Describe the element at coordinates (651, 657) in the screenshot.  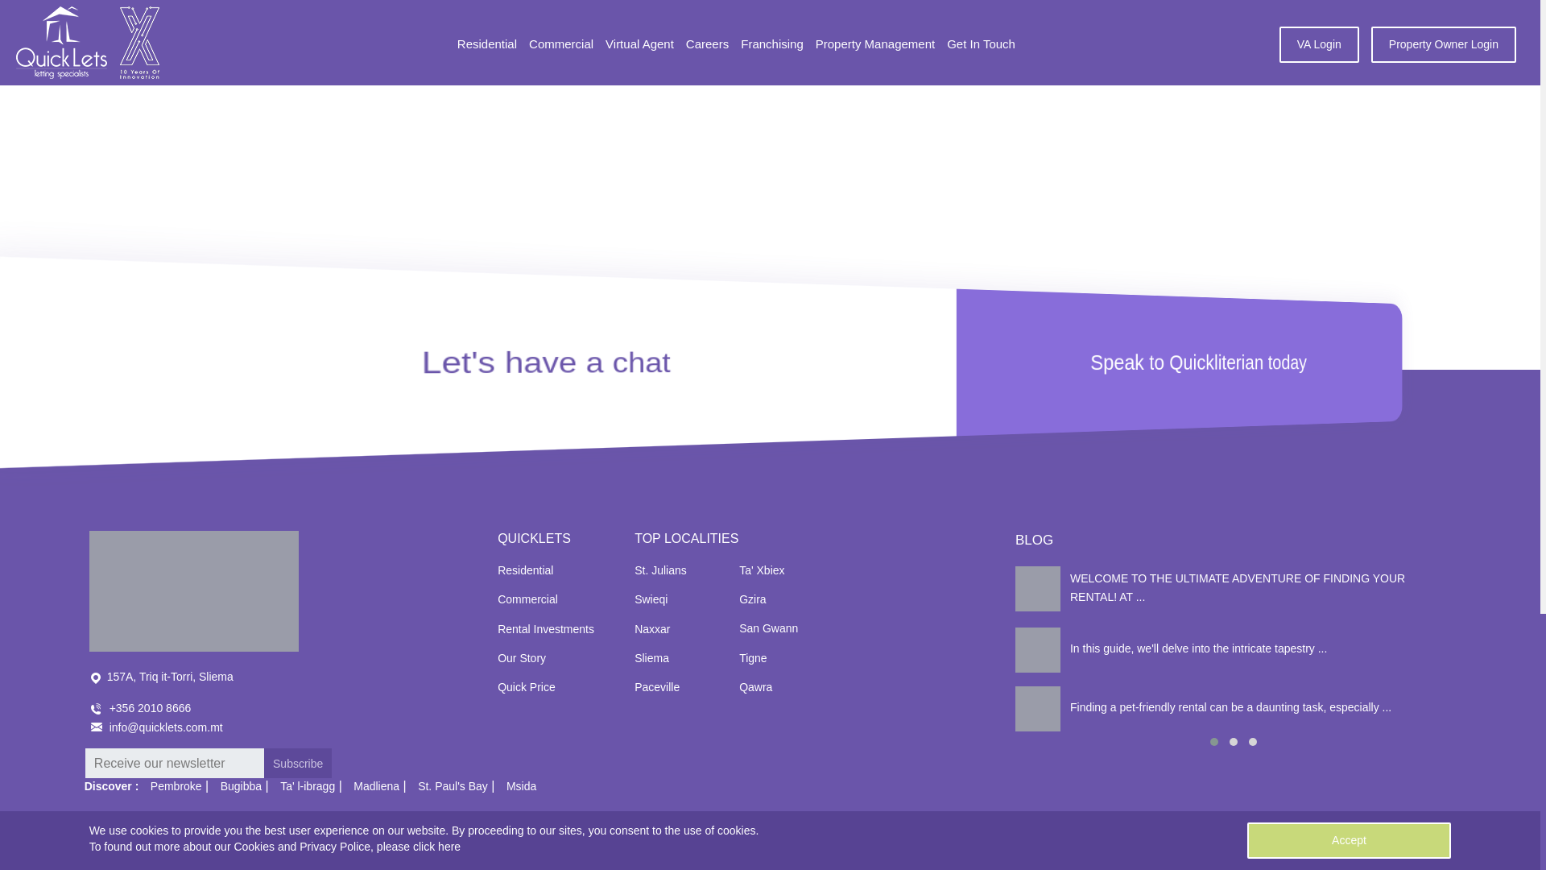
I see `Naxxar` at that location.